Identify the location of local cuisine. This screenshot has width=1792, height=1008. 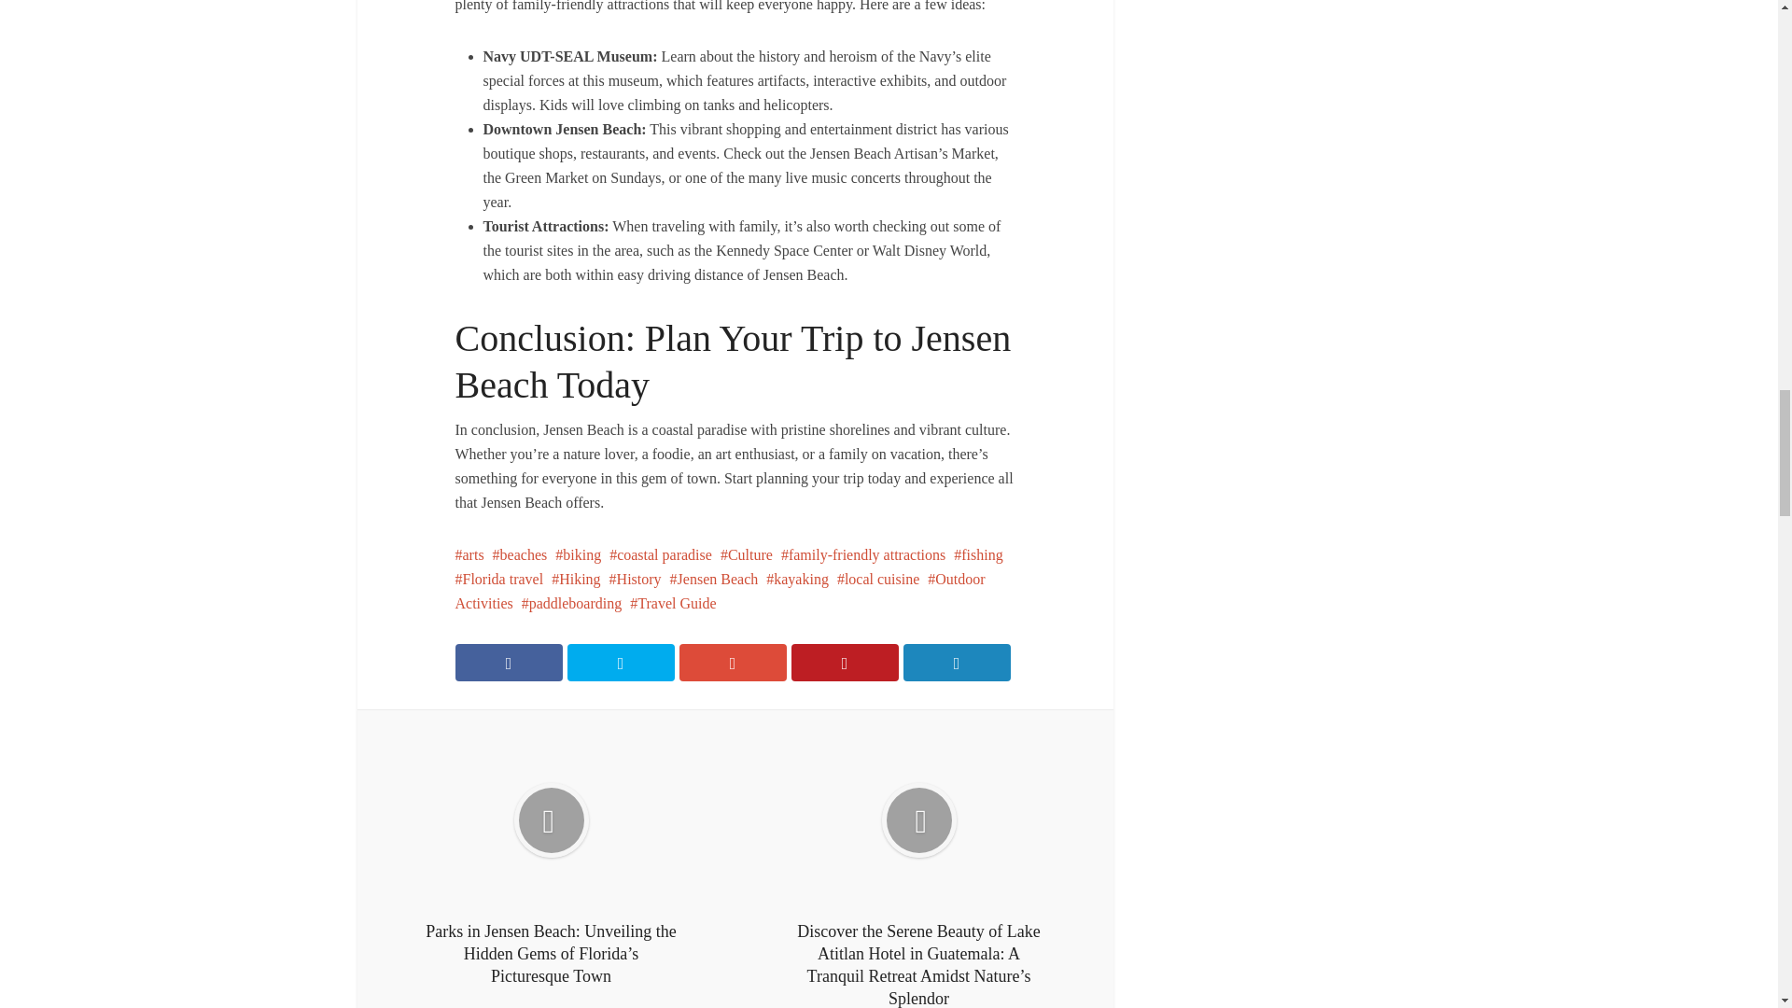
(877, 579).